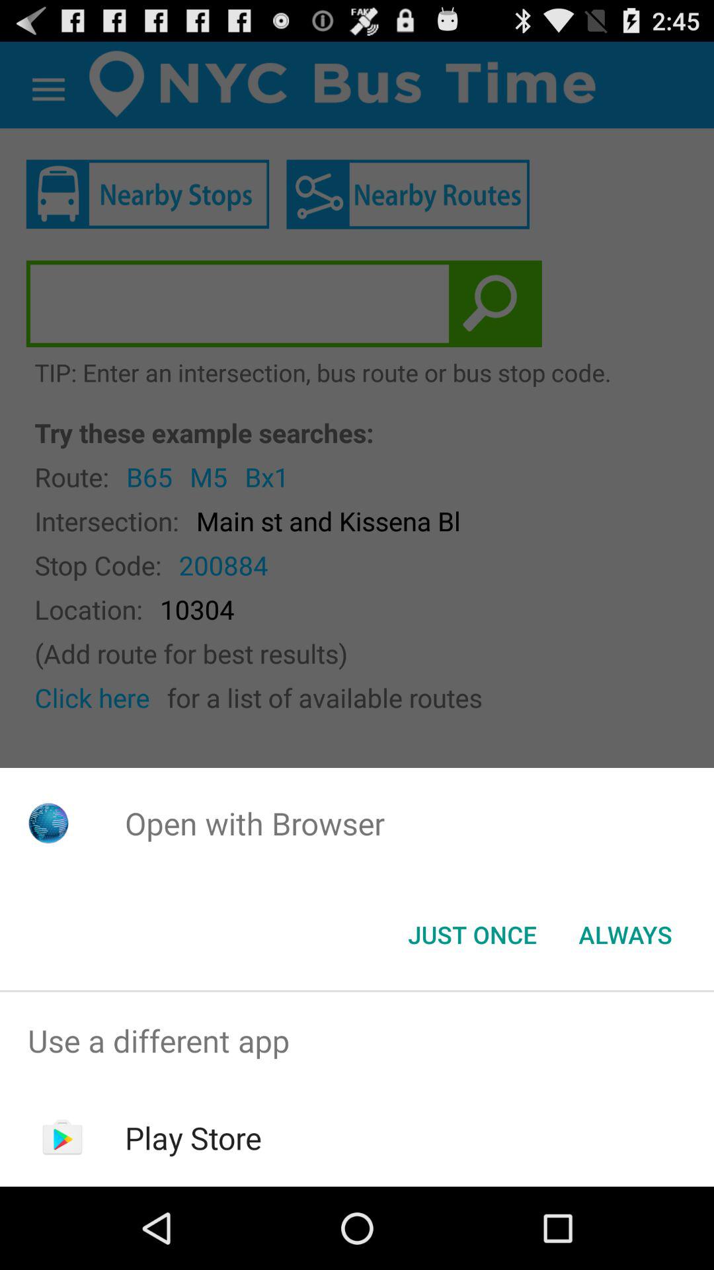 Image resolution: width=714 pixels, height=1270 pixels. What do you see at coordinates (472, 935) in the screenshot?
I see `select the app below open with browser item` at bounding box center [472, 935].